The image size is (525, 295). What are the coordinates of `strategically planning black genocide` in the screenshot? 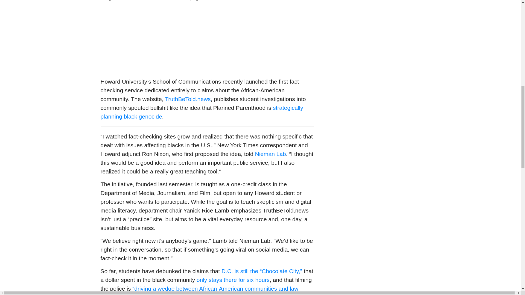 It's located at (202, 112).